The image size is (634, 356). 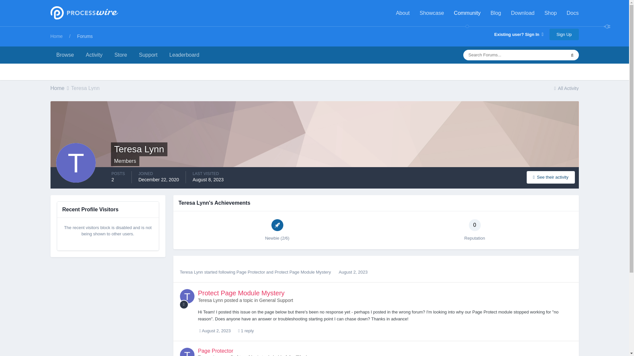 What do you see at coordinates (467, 13) in the screenshot?
I see `Community` at bounding box center [467, 13].